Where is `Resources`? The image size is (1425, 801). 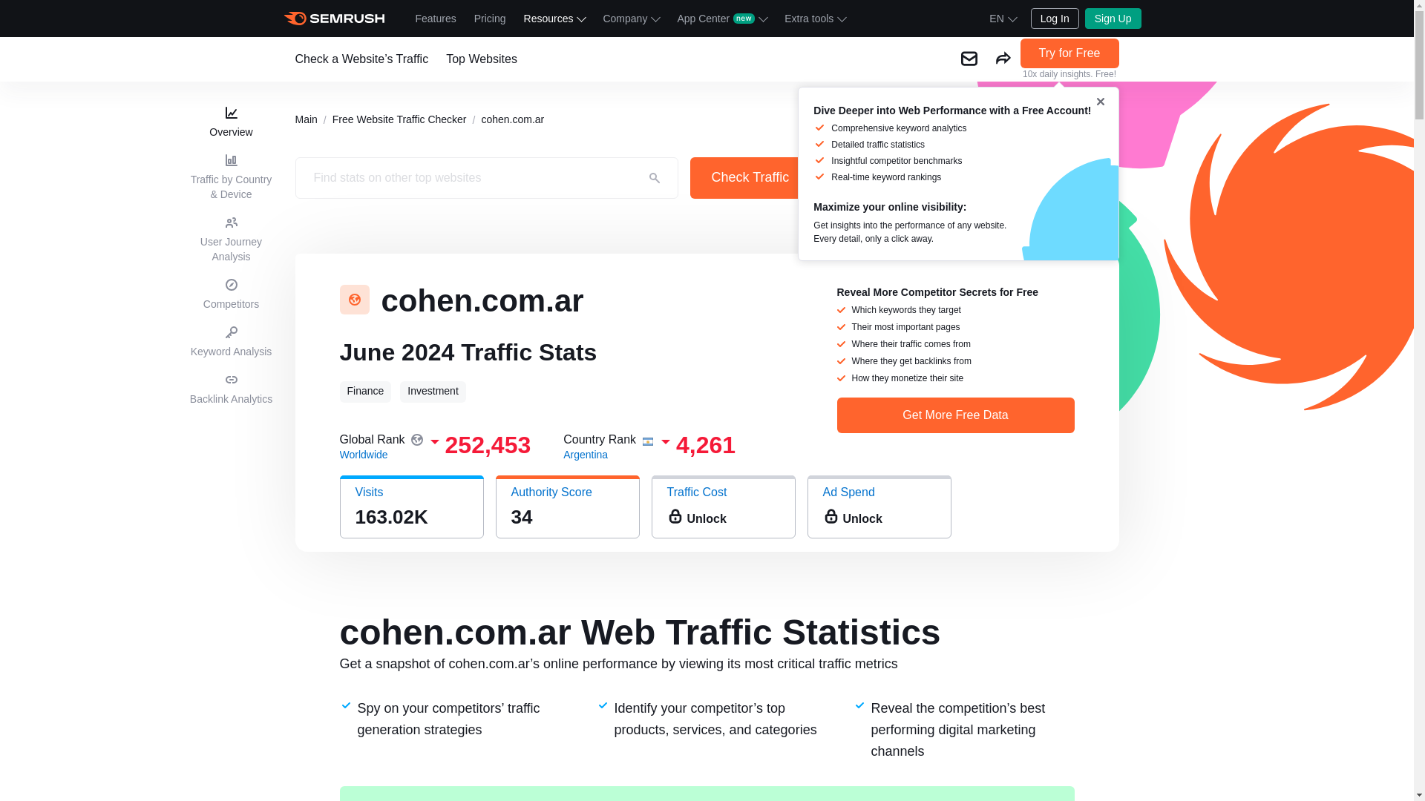 Resources is located at coordinates (554, 18).